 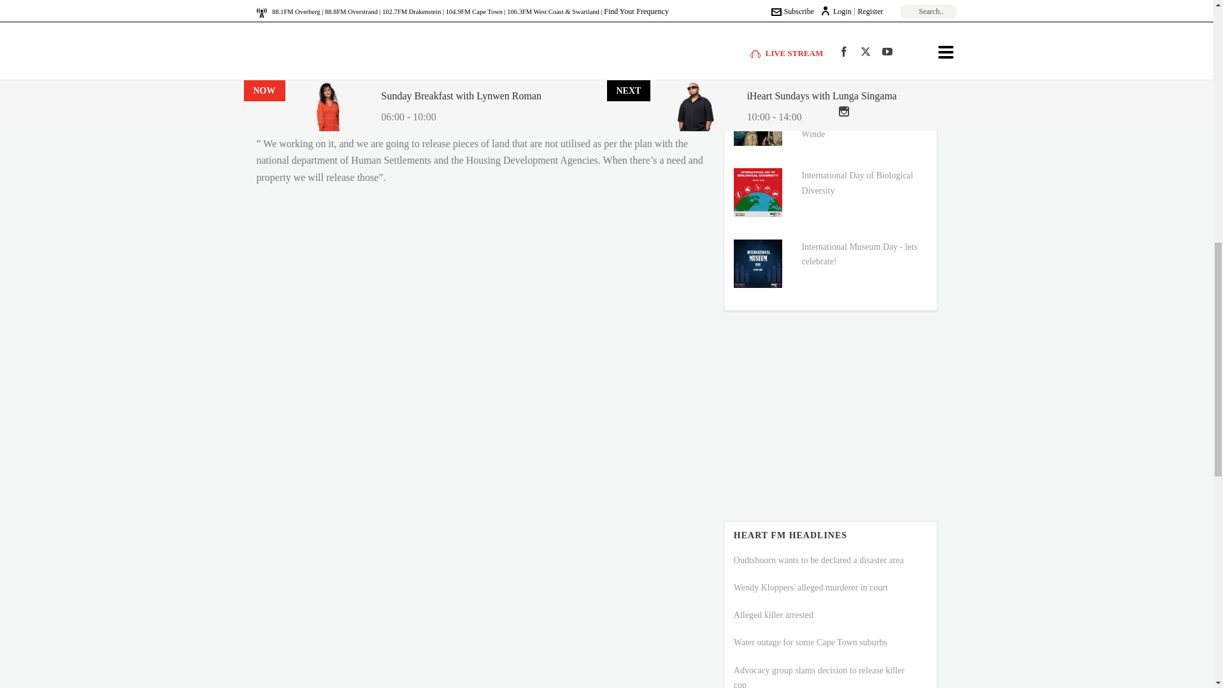 I want to click on Oudtshoorn wants to be declared a disaster area, so click(x=819, y=559).